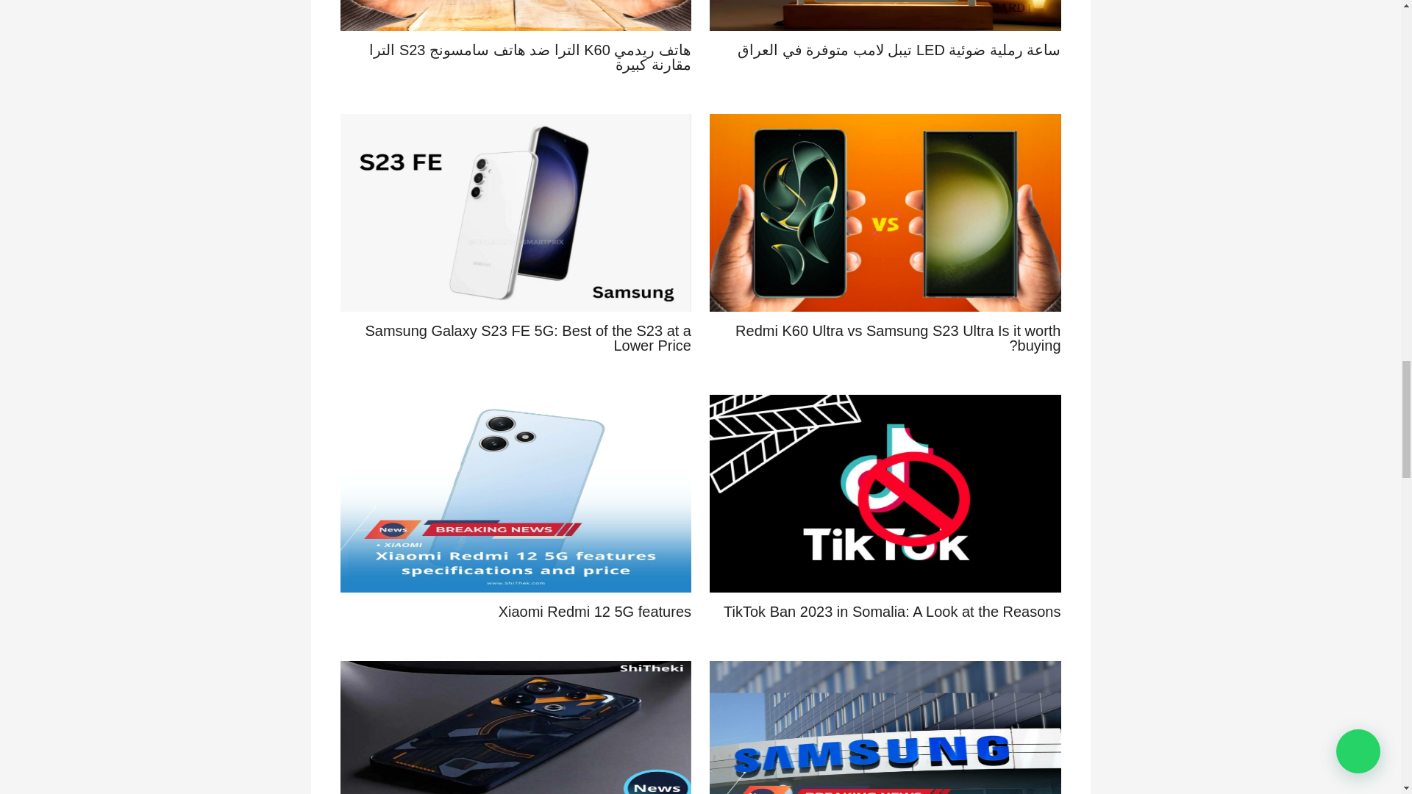  Describe the element at coordinates (516, 493) in the screenshot. I see `Xiaomi Redmi 12 5G features 8` at that location.